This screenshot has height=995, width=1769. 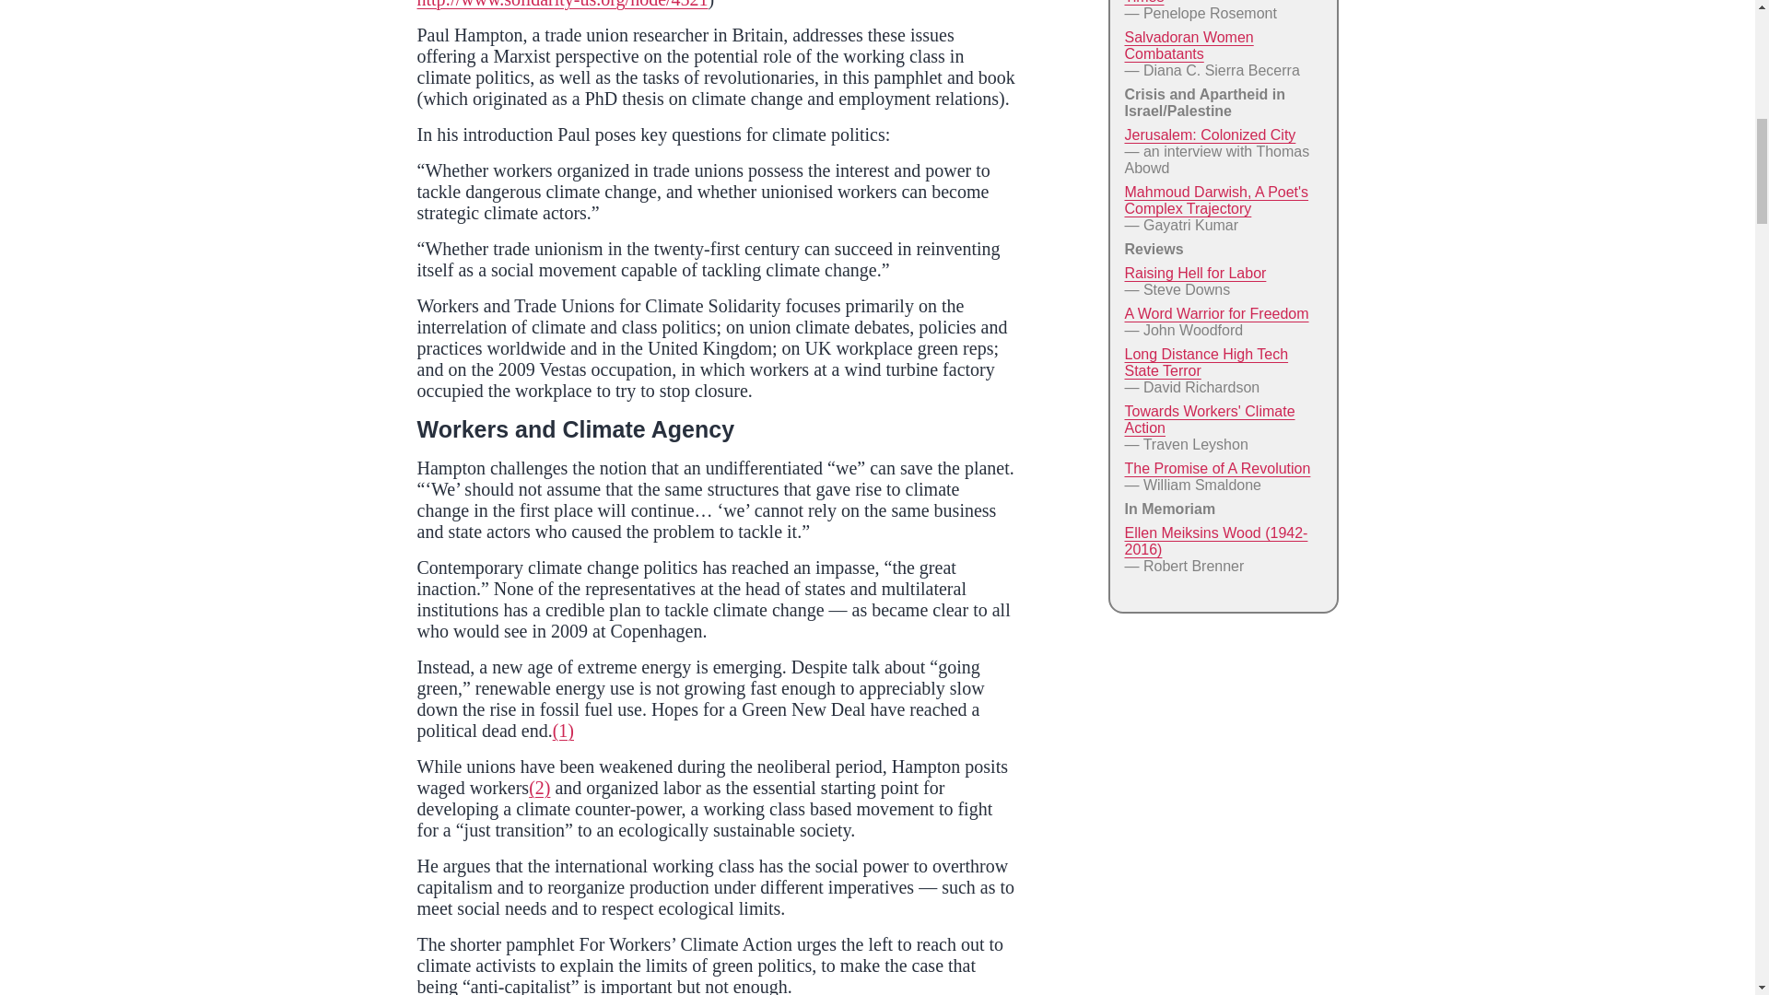 What do you see at coordinates (1216, 313) in the screenshot?
I see `A Word Warrior for Freedom` at bounding box center [1216, 313].